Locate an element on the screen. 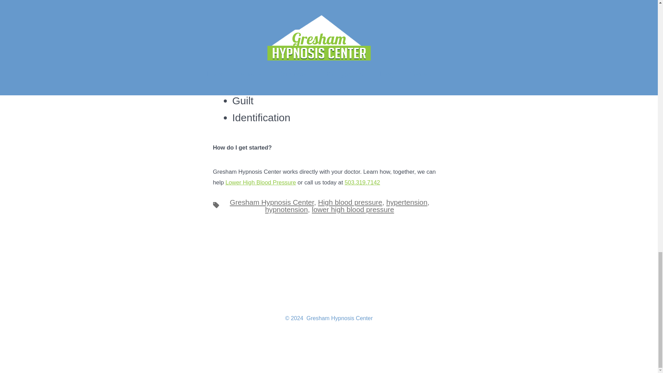  hypertension is located at coordinates (407, 202).